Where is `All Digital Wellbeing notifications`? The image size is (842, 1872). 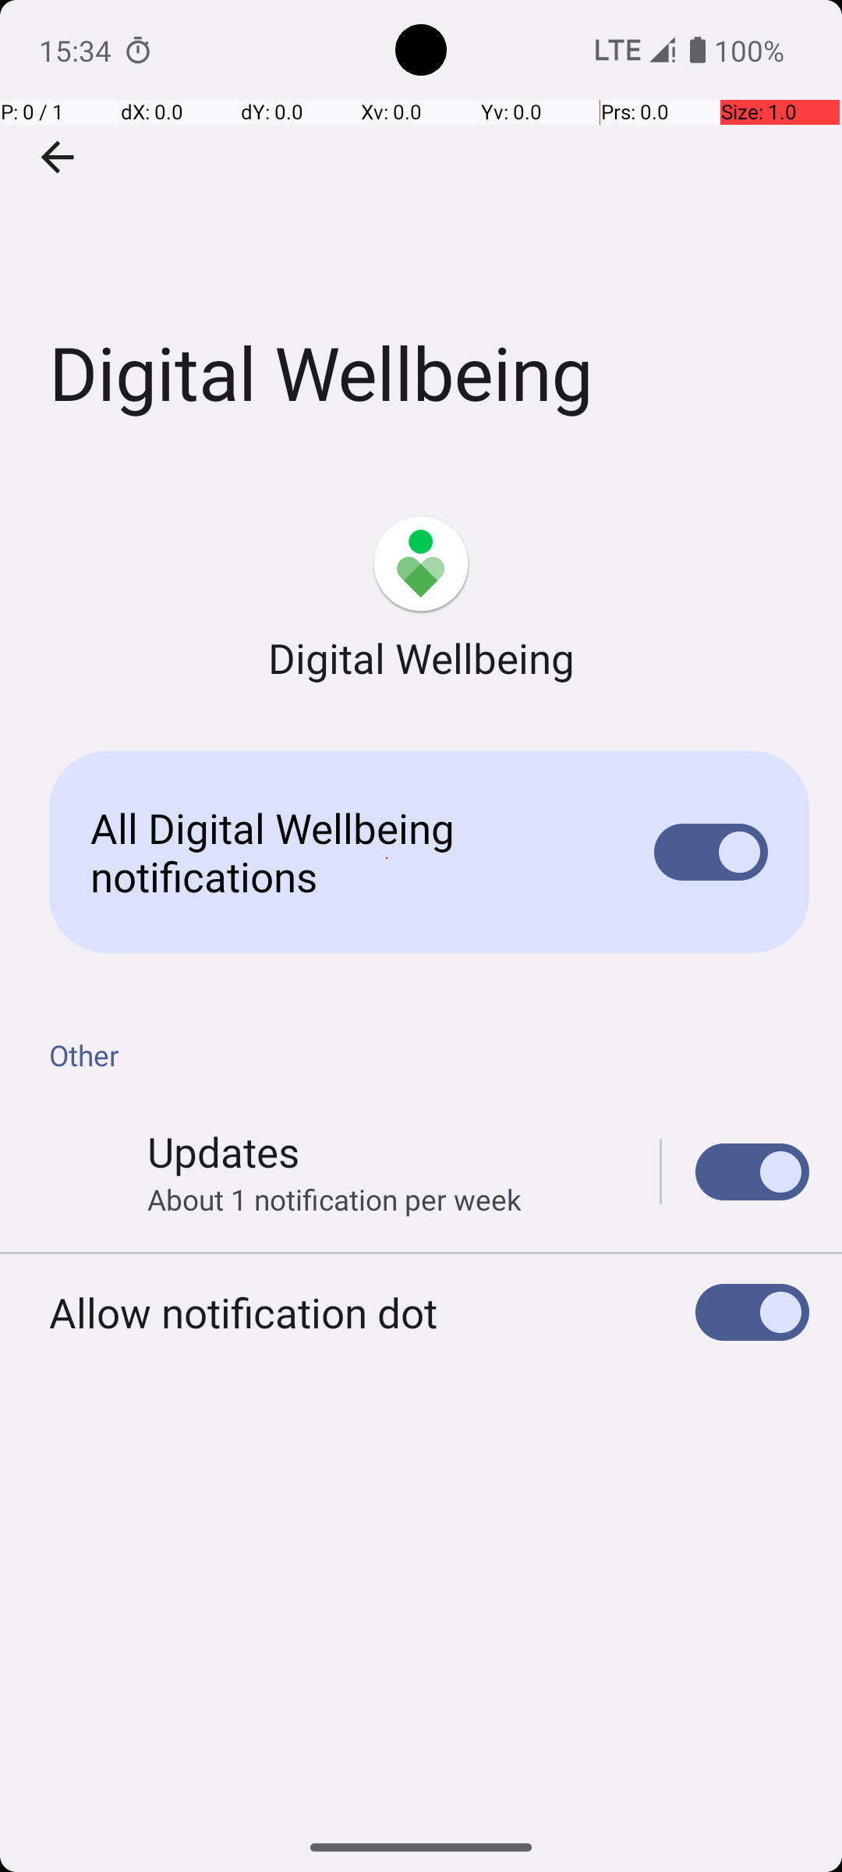 All Digital Wellbeing notifications is located at coordinates (348, 852).